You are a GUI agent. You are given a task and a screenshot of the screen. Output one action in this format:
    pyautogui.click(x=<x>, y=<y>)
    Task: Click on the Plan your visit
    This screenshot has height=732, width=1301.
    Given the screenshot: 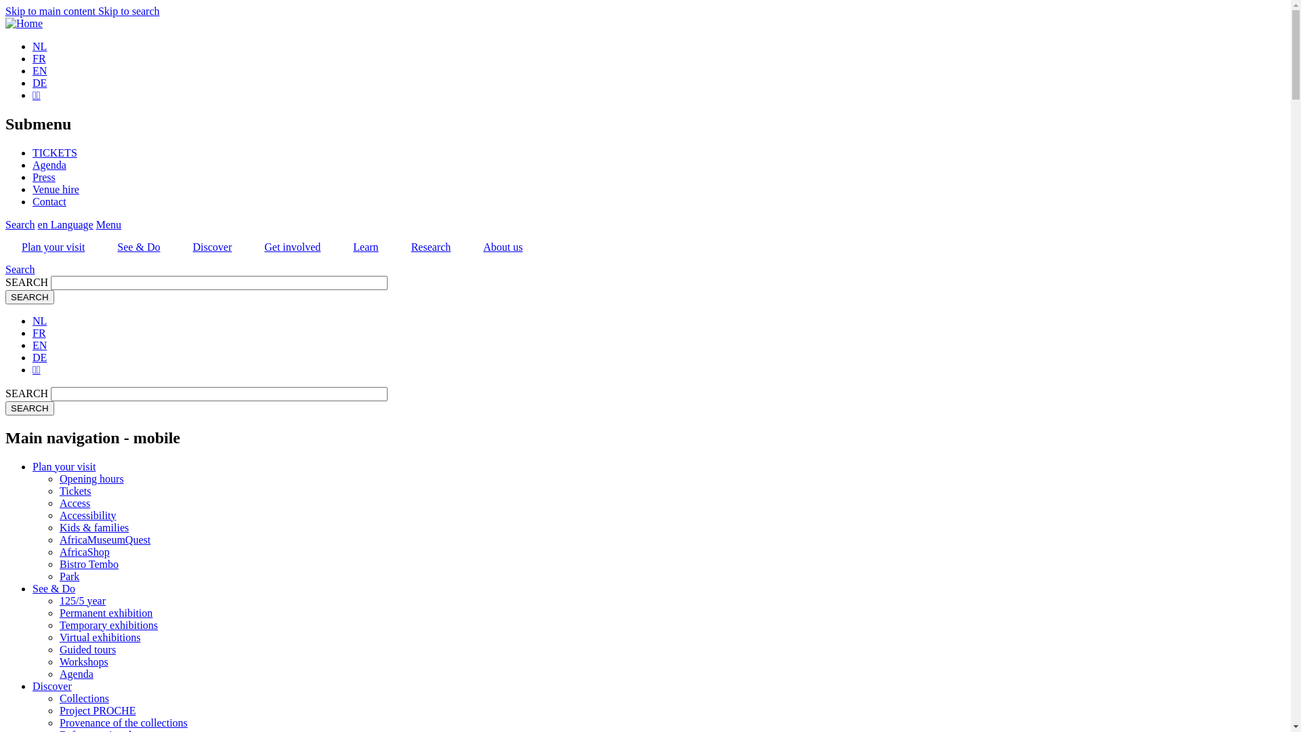 What is the action you would take?
    pyautogui.click(x=64, y=466)
    